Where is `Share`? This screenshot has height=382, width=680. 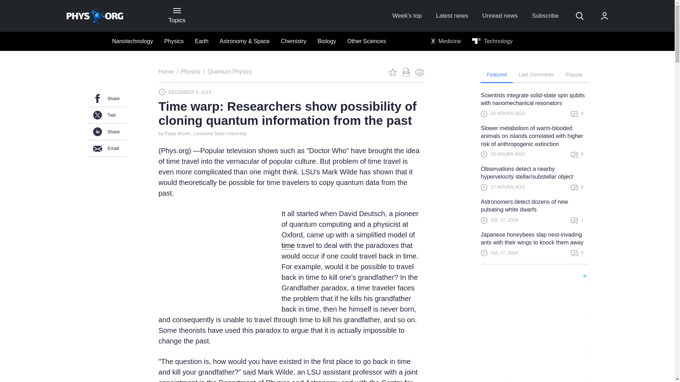
Share is located at coordinates (107, 132).